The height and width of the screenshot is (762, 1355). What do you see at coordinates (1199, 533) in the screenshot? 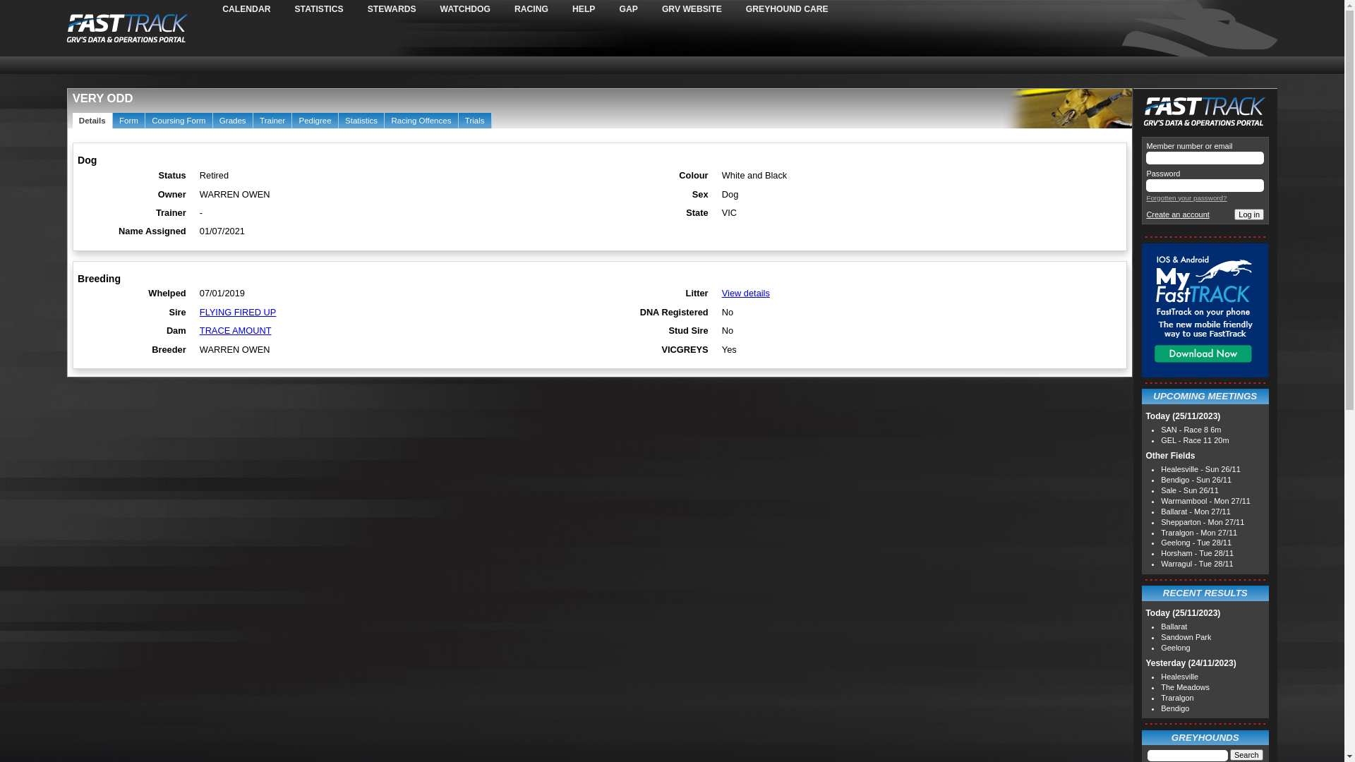
I see `Traralgon - Mon 27/11` at bounding box center [1199, 533].